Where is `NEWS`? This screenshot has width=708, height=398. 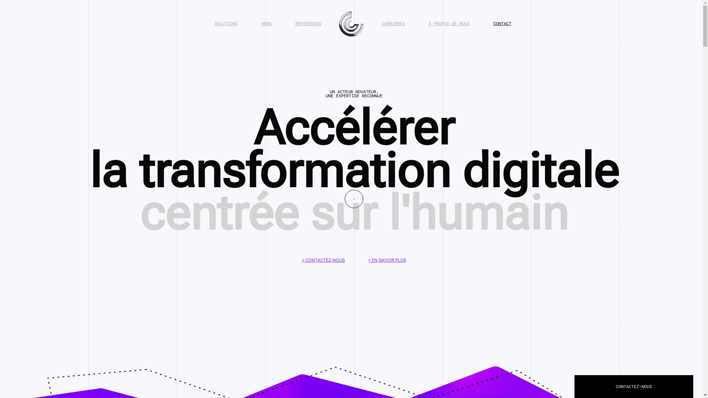
NEWS is located at coordinates (266, 24).